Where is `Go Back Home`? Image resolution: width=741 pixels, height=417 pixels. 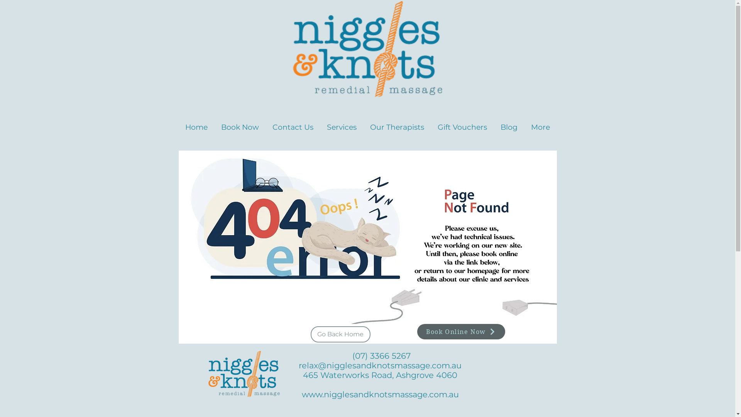 Go Back Home is located at coordinates (340, 334).